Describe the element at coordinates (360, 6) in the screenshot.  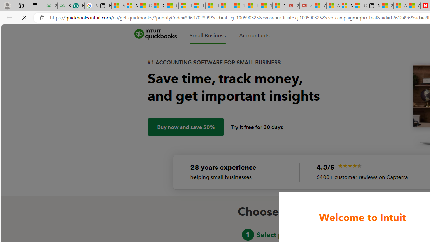
I see `Cloud Computing Services | Microsoft Azure` at that location.